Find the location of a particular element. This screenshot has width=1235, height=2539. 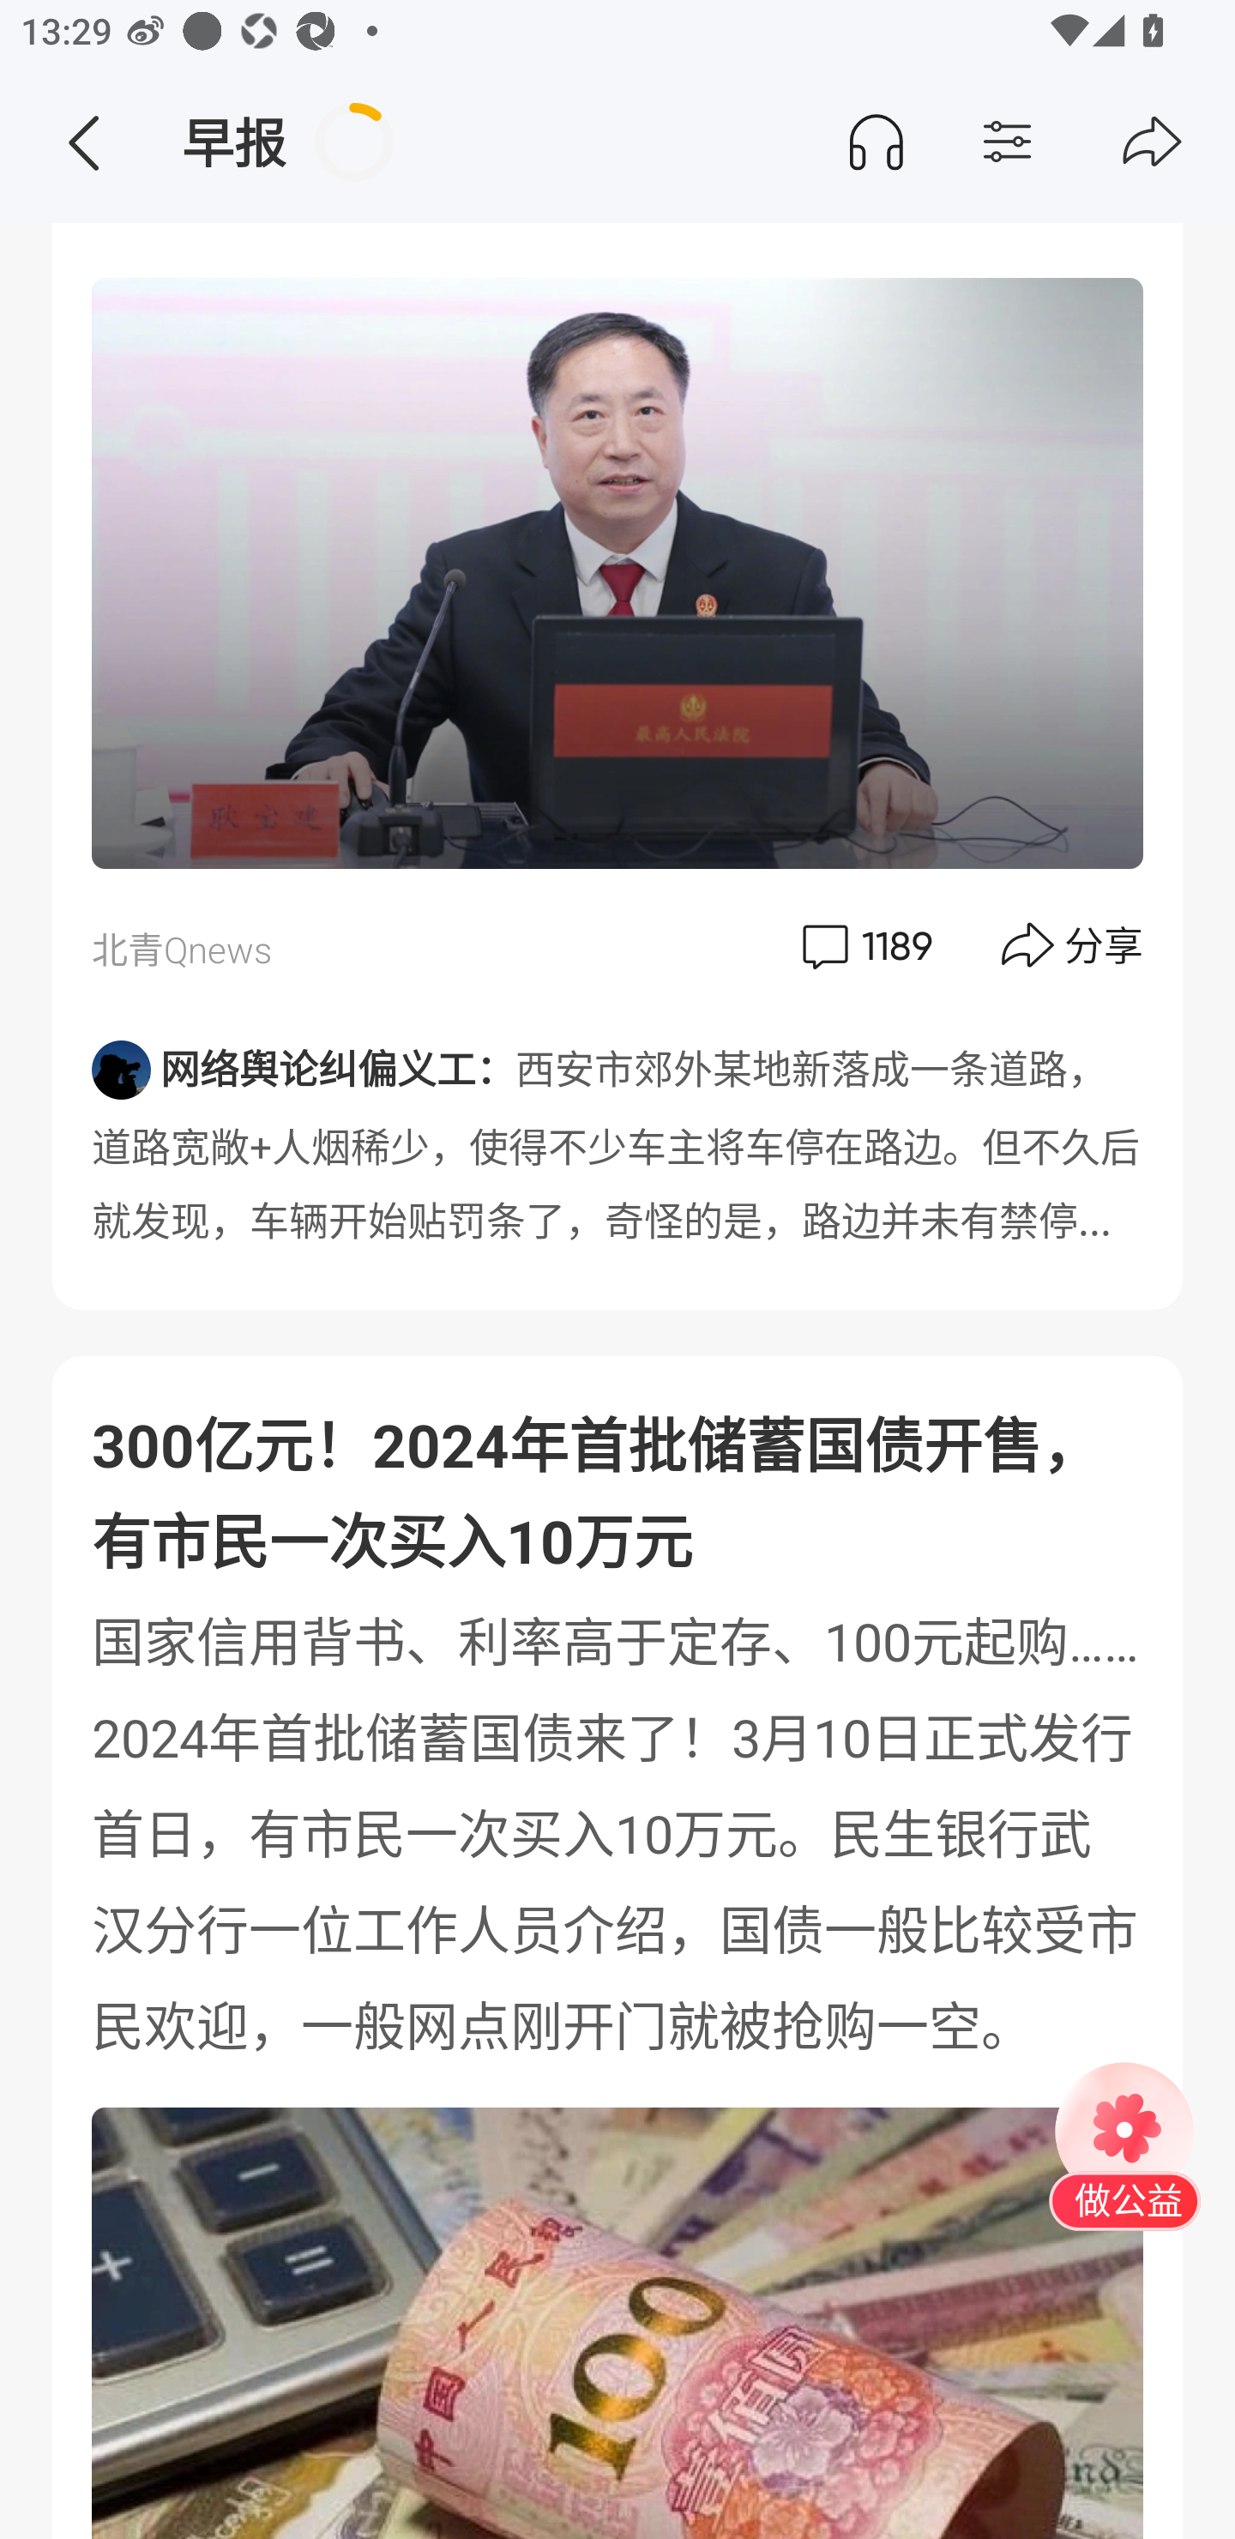

 is located at coordinates (1152, 142).